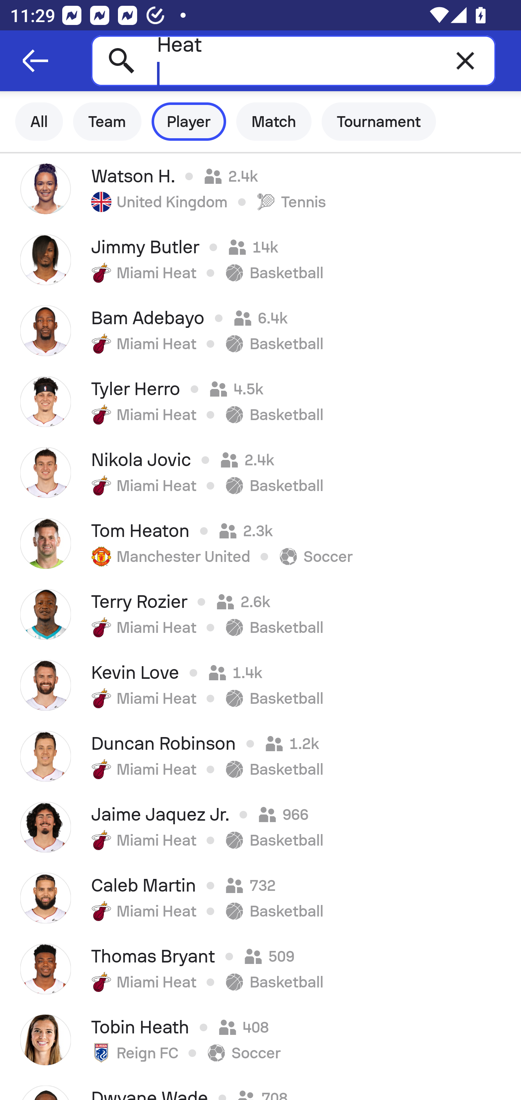  I want to click on Tom Heaton 2.3k Manchester United Soccer, so click(260, 543).